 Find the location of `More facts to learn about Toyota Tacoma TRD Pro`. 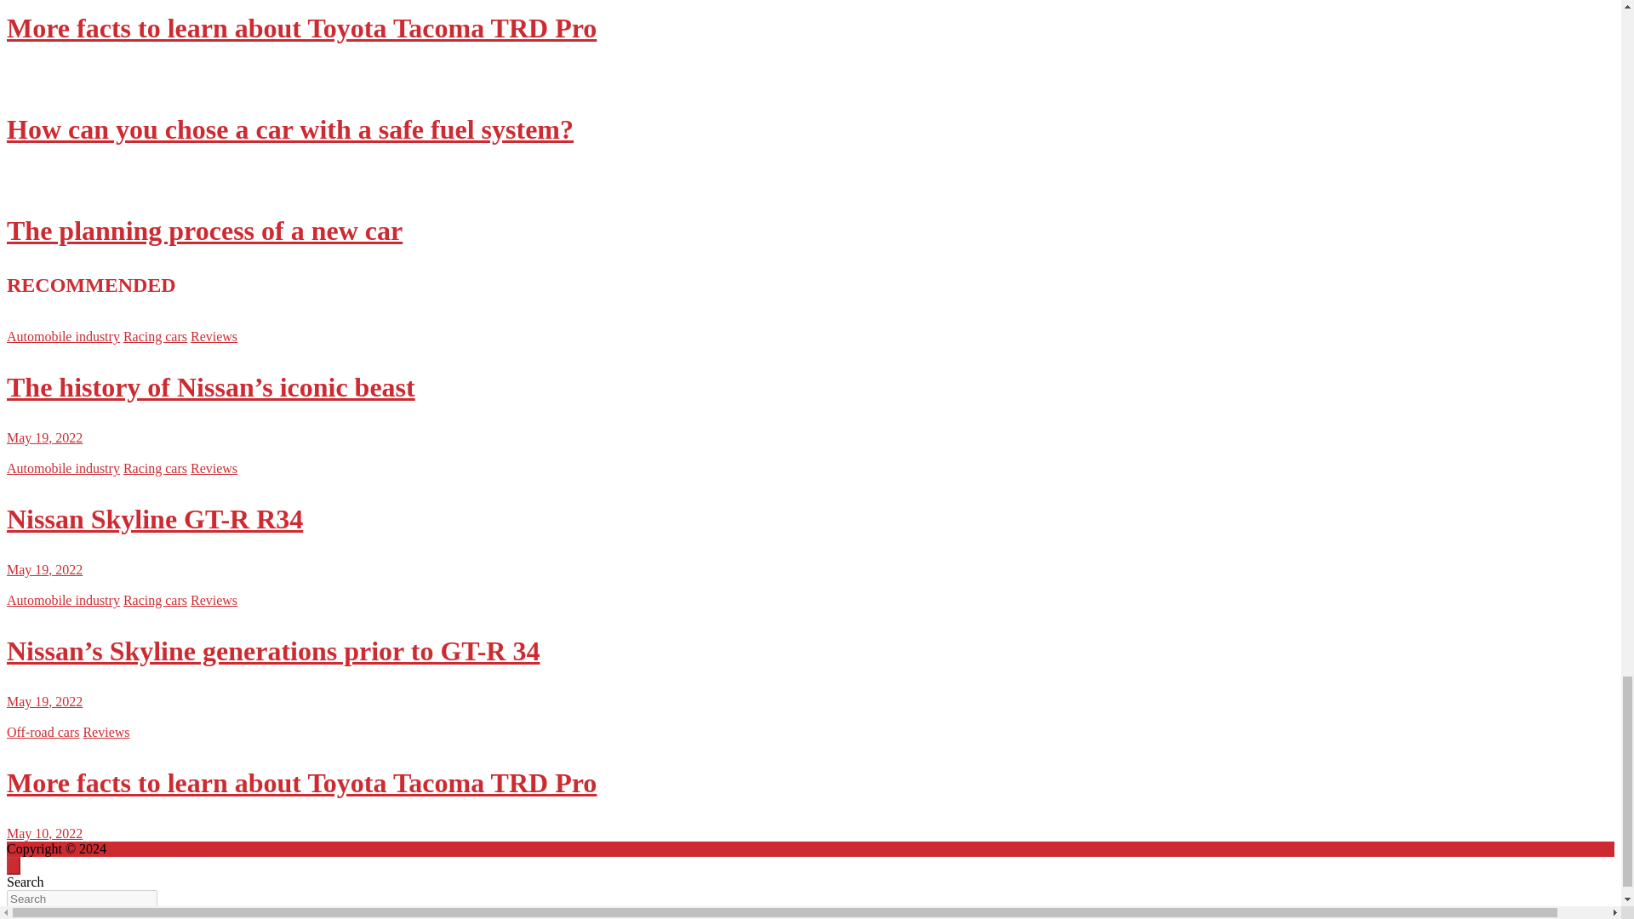

More facts to learn about Toyota Tacoma TRD Pro is located at coordinates (301, 27).